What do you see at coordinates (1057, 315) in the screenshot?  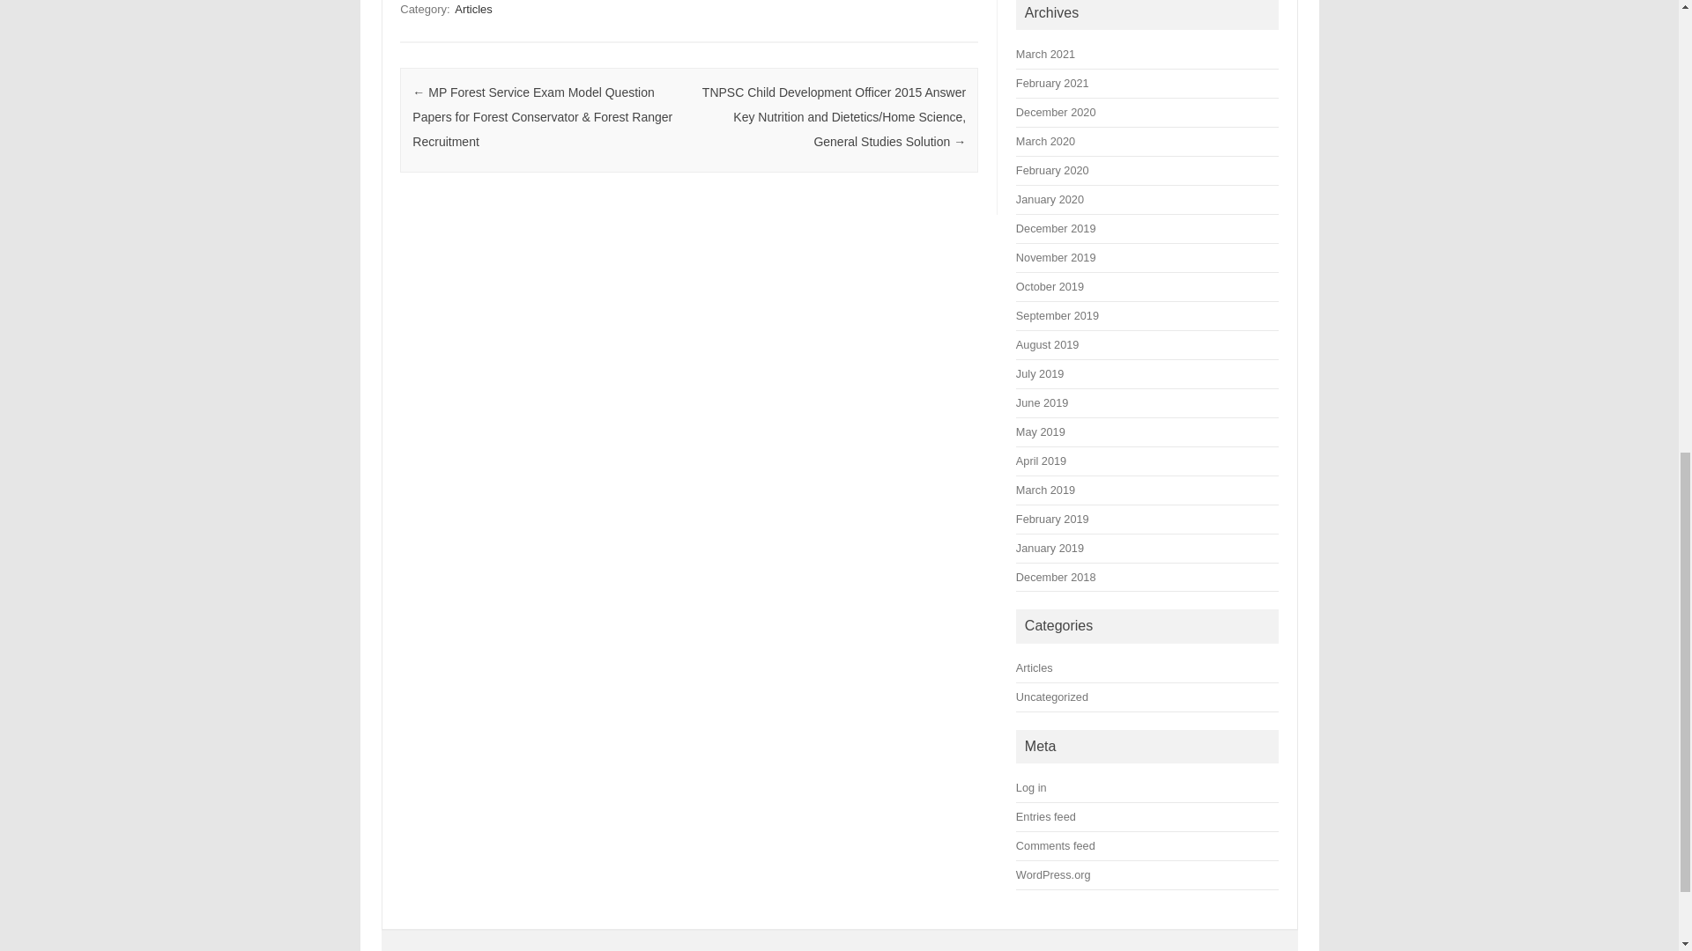 I see `September 2019` at bounding box center [1057, 315].